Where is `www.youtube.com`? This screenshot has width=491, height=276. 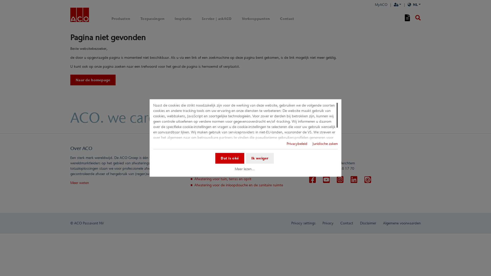 www.youtube.com is located at coordinates (326, 180).